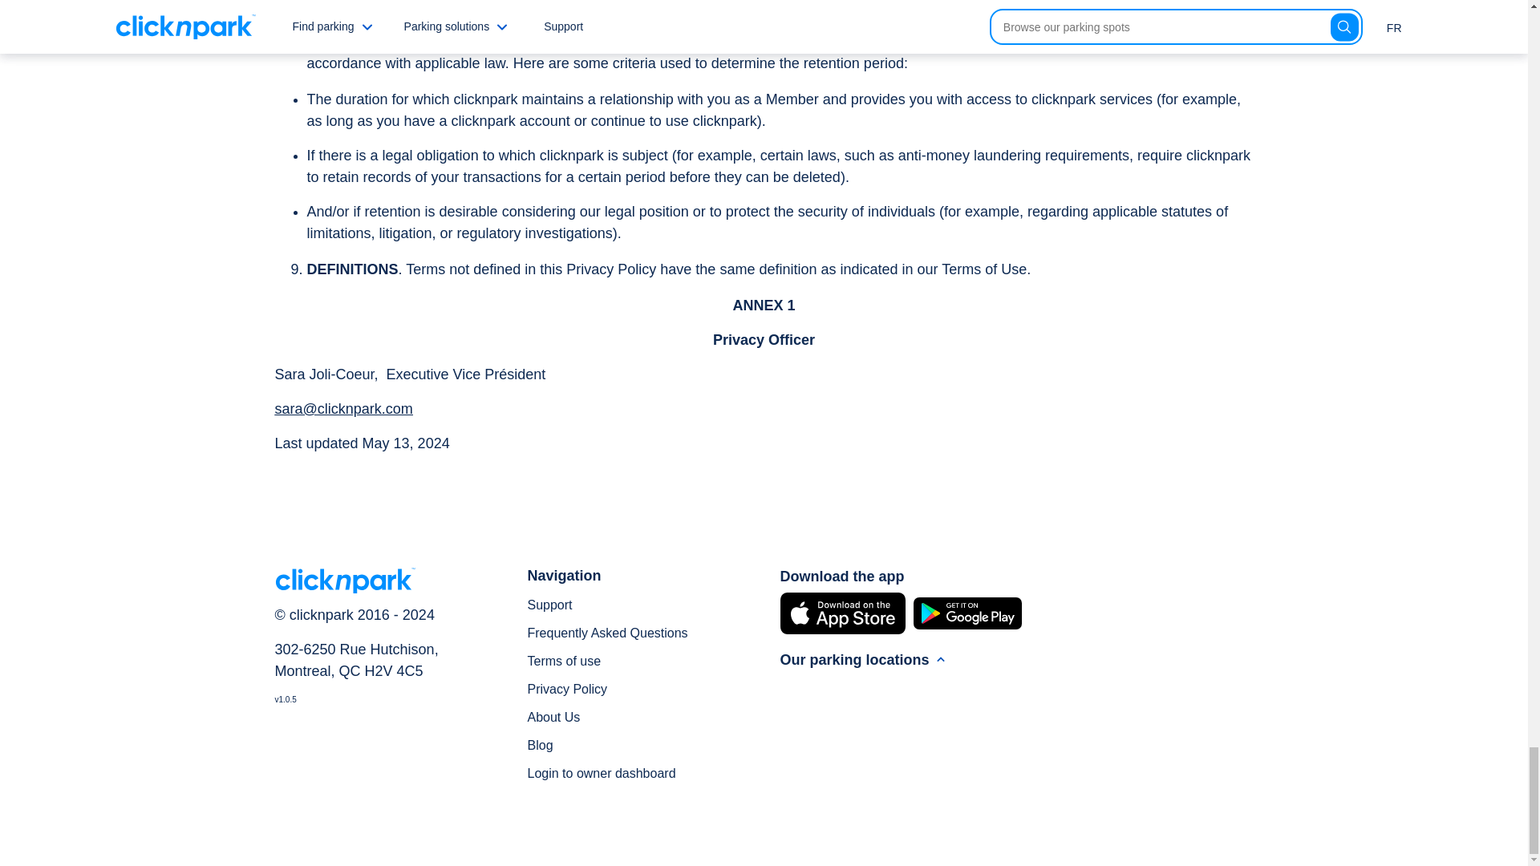 Image resolution: width=1540 pixels, height=866 pixels. Describe the element at coordinates (541, 746) in the screenshot. I see `Blog` at that location.